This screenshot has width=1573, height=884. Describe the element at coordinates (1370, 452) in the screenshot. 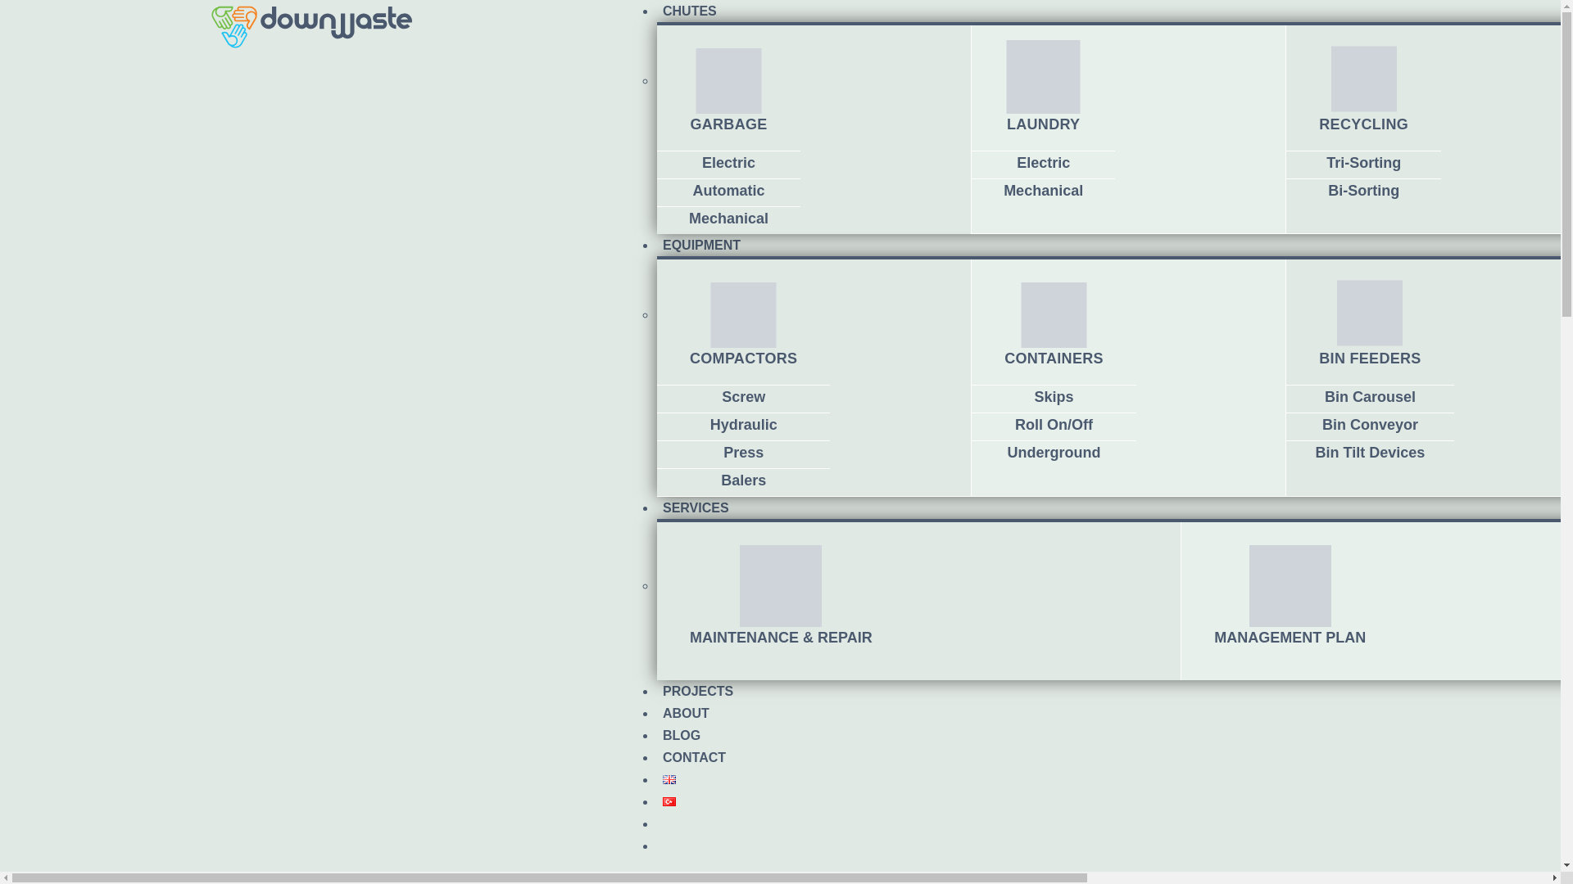

I see `Bin Tilt Devices` at that location.